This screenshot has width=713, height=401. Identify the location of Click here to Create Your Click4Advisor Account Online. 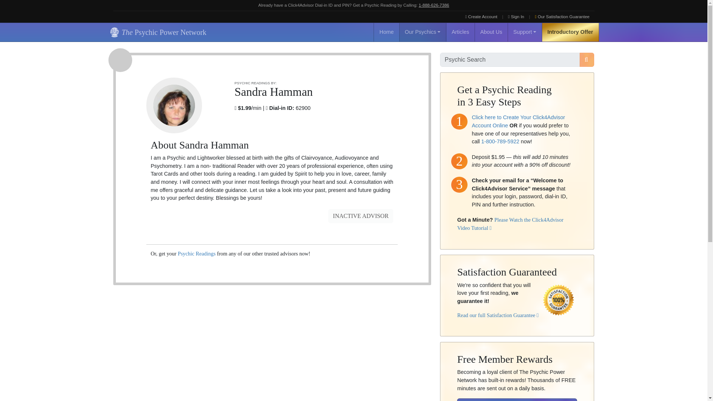
(518, 121).